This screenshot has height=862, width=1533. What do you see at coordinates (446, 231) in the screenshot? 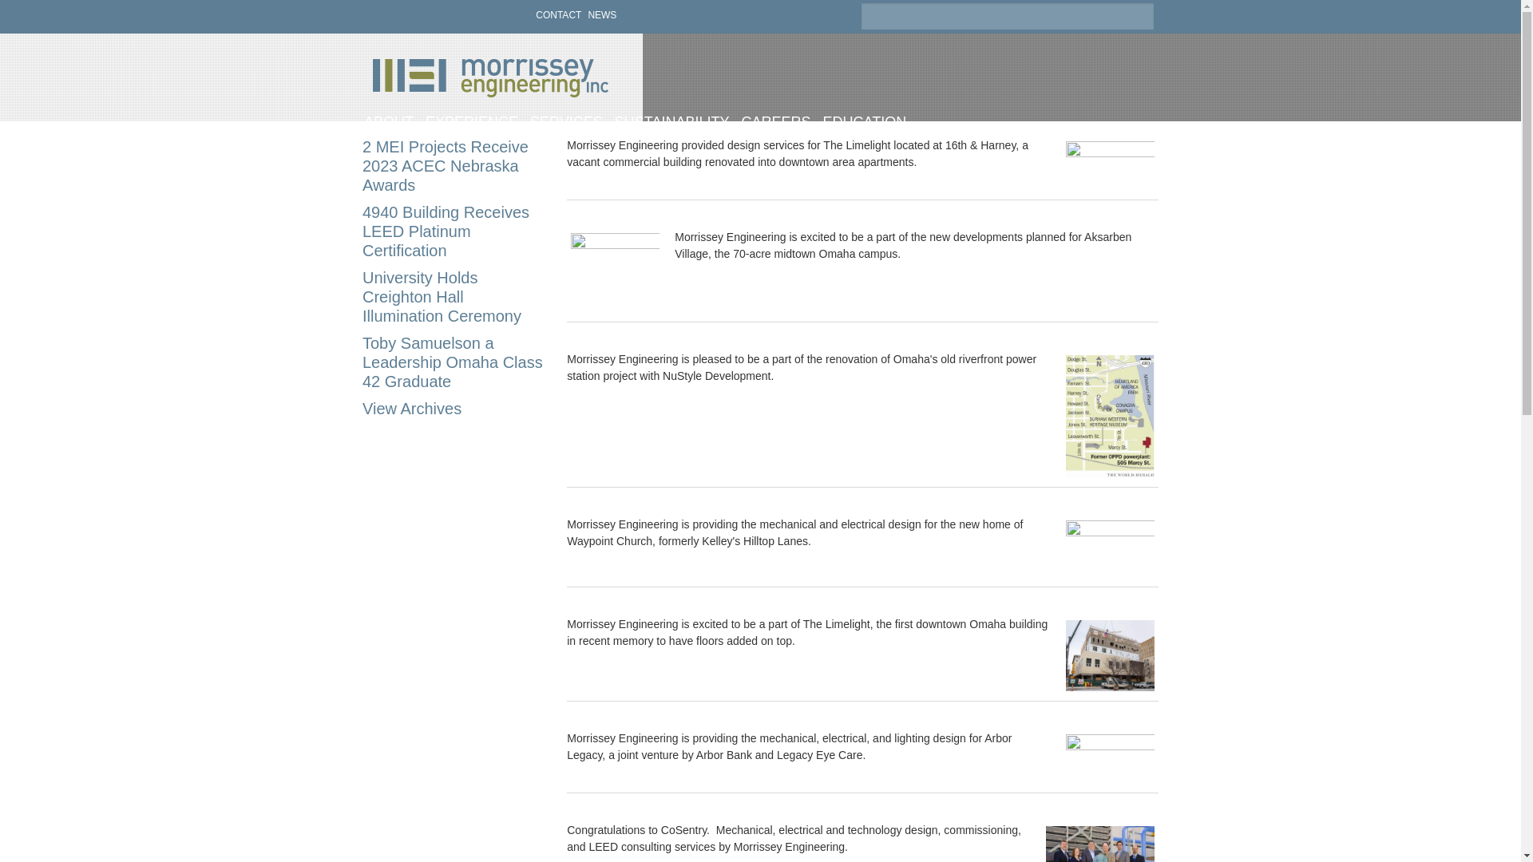
I see `4940 Building Receives LEED Platinum Certification` at bounding box center [446, 231].